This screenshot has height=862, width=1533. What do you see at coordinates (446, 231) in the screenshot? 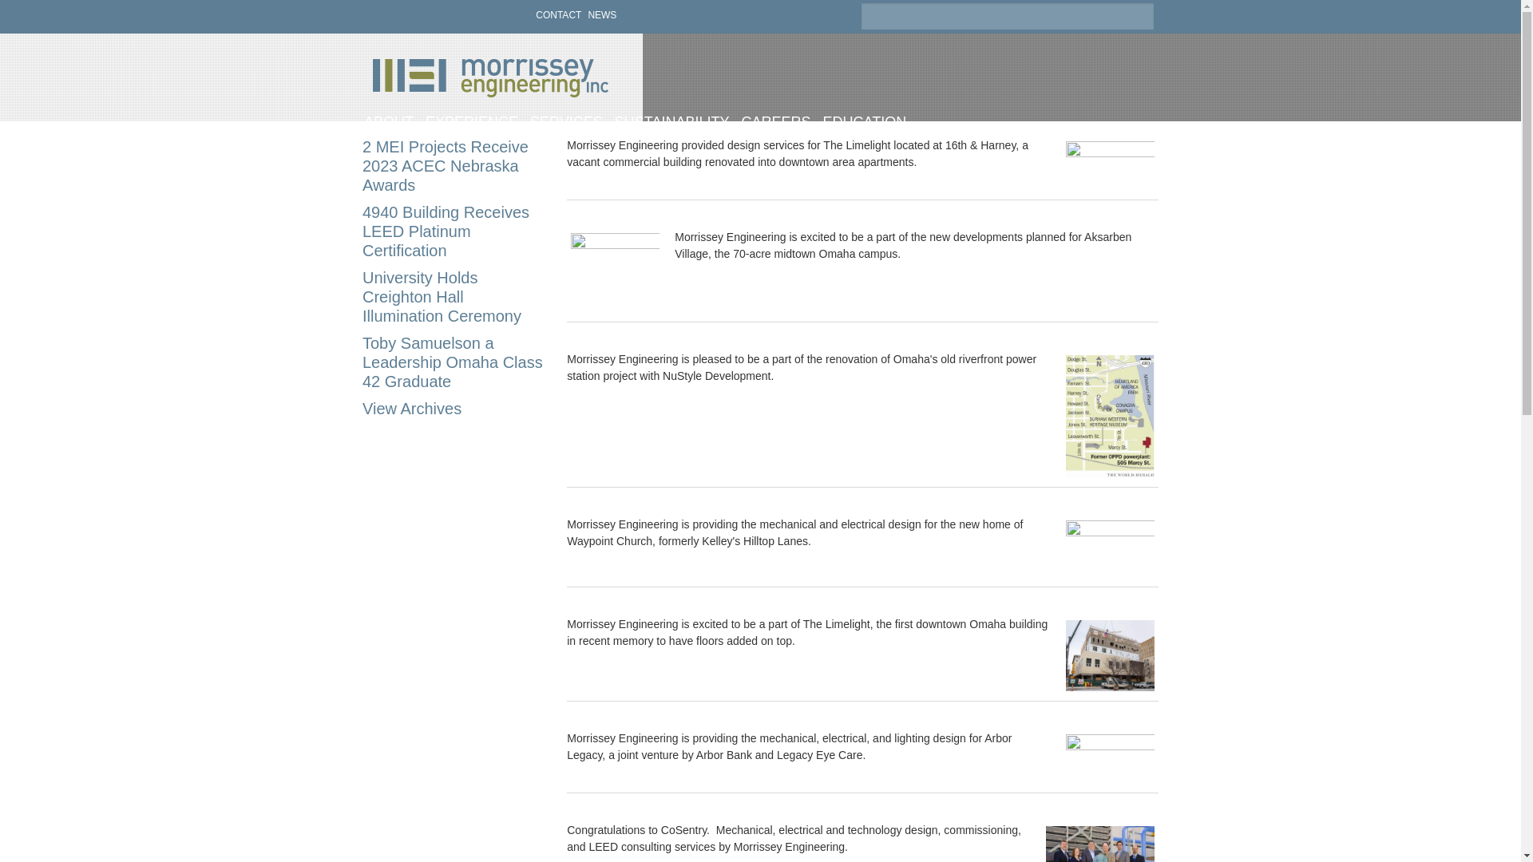
I see `4940 Building Receives LEED Platinum Certification` at bounding box center [446, 231].